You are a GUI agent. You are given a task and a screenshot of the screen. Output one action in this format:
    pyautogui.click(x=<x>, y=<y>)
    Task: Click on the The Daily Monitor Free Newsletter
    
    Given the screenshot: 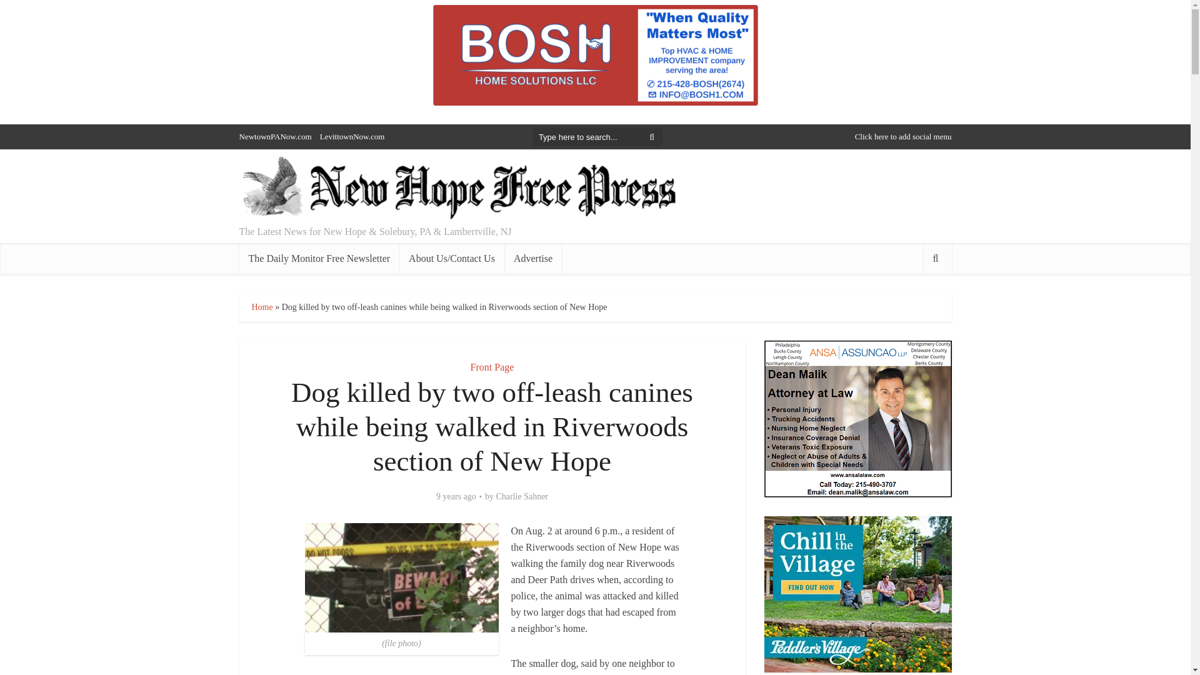 What is the action you would take?
    pyautogui.click(x=319, y=258)
    